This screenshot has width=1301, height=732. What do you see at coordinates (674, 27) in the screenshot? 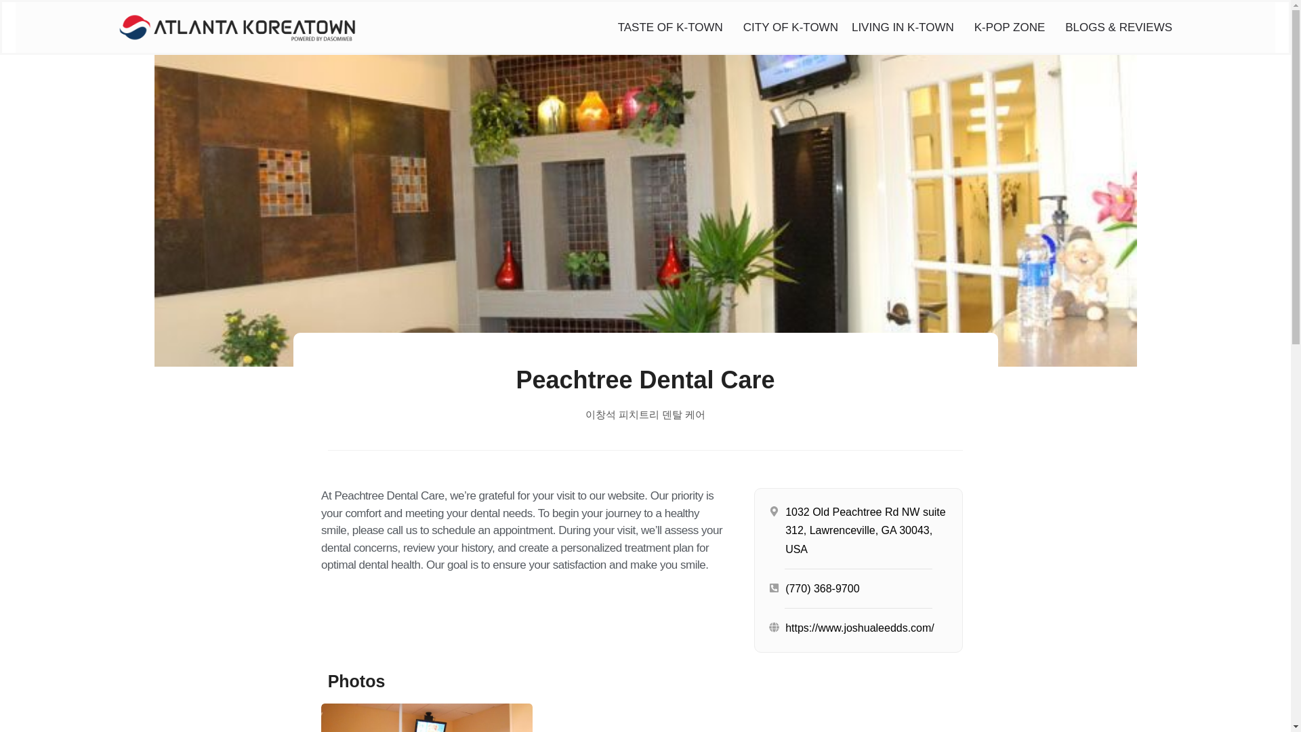
I see `TASTE OF K-TOWN` at bounding box center [674, 27].